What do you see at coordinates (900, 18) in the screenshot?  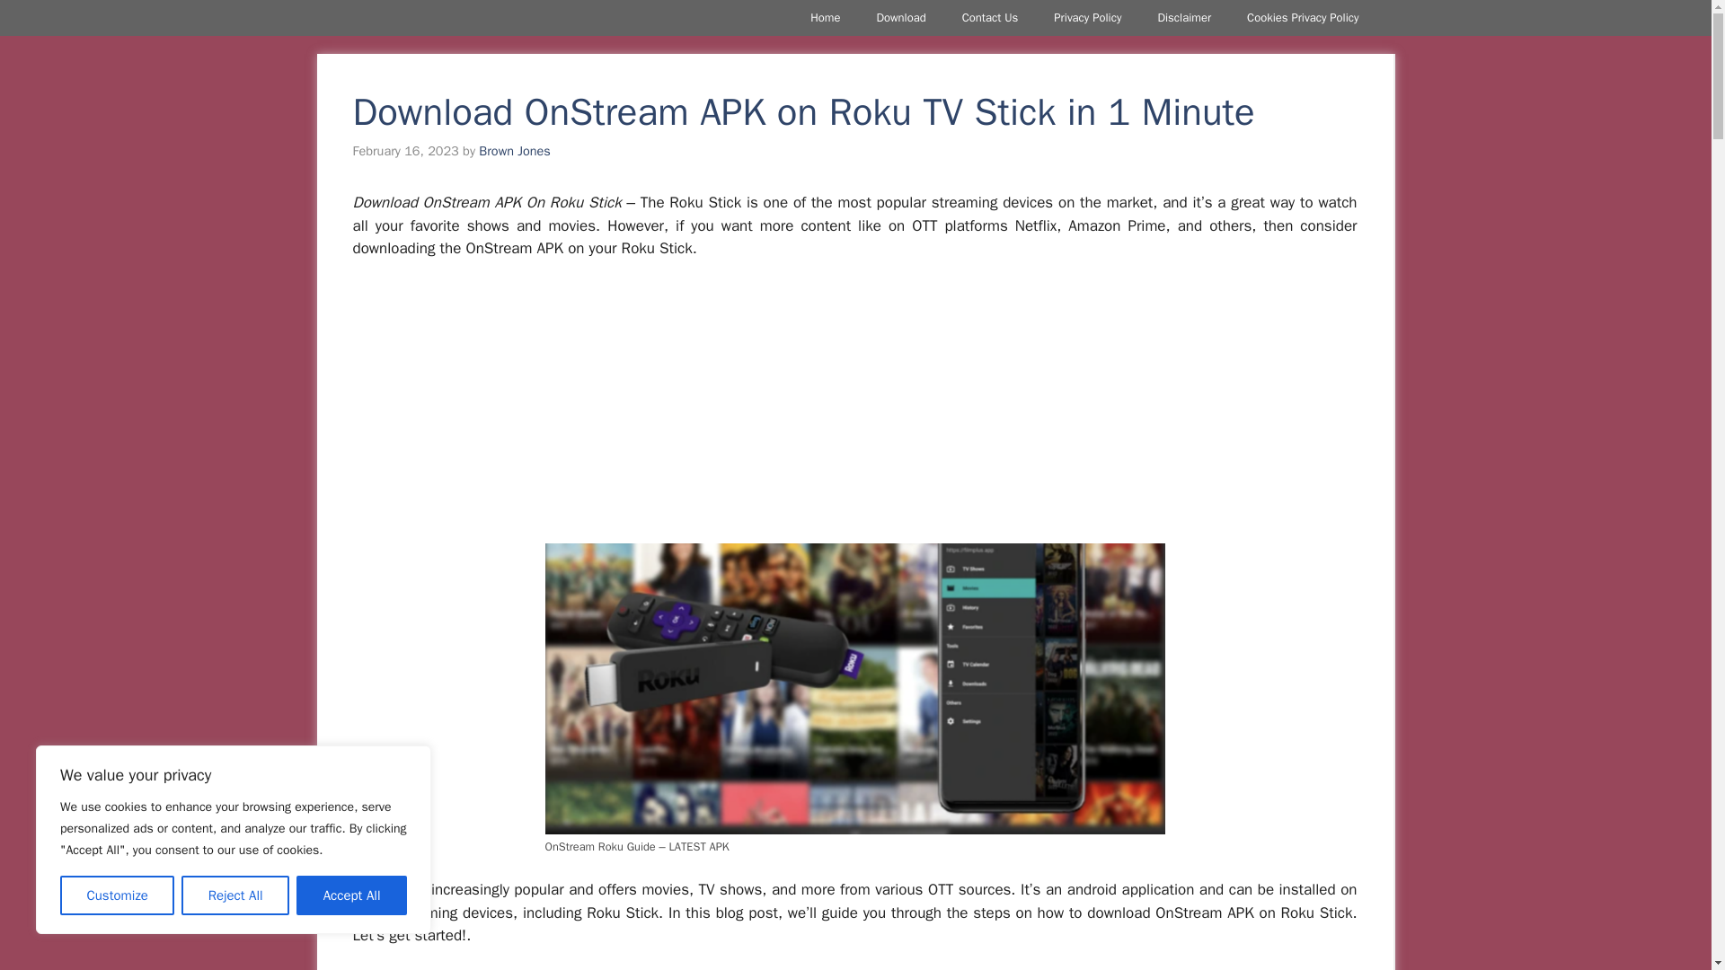 I see `Download` at bounding box center [900, 18].